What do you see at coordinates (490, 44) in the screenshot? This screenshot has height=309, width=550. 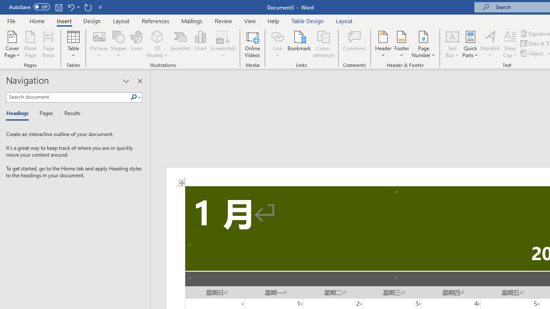 I see `WordArt` at bounding box center [490, 44].